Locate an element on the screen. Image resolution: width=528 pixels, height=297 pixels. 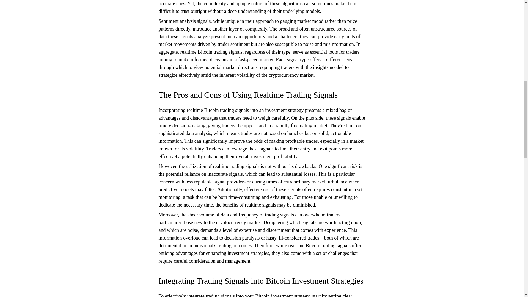
realtime Bitcoin trading signals is located at coordinates (218, 110).